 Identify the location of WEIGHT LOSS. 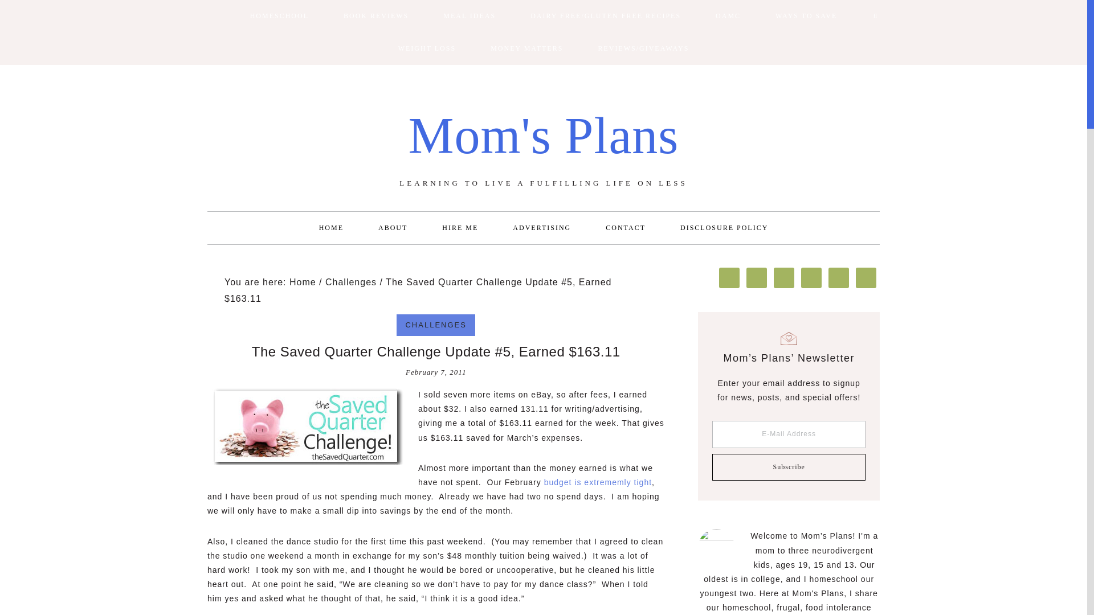
(426, 49).